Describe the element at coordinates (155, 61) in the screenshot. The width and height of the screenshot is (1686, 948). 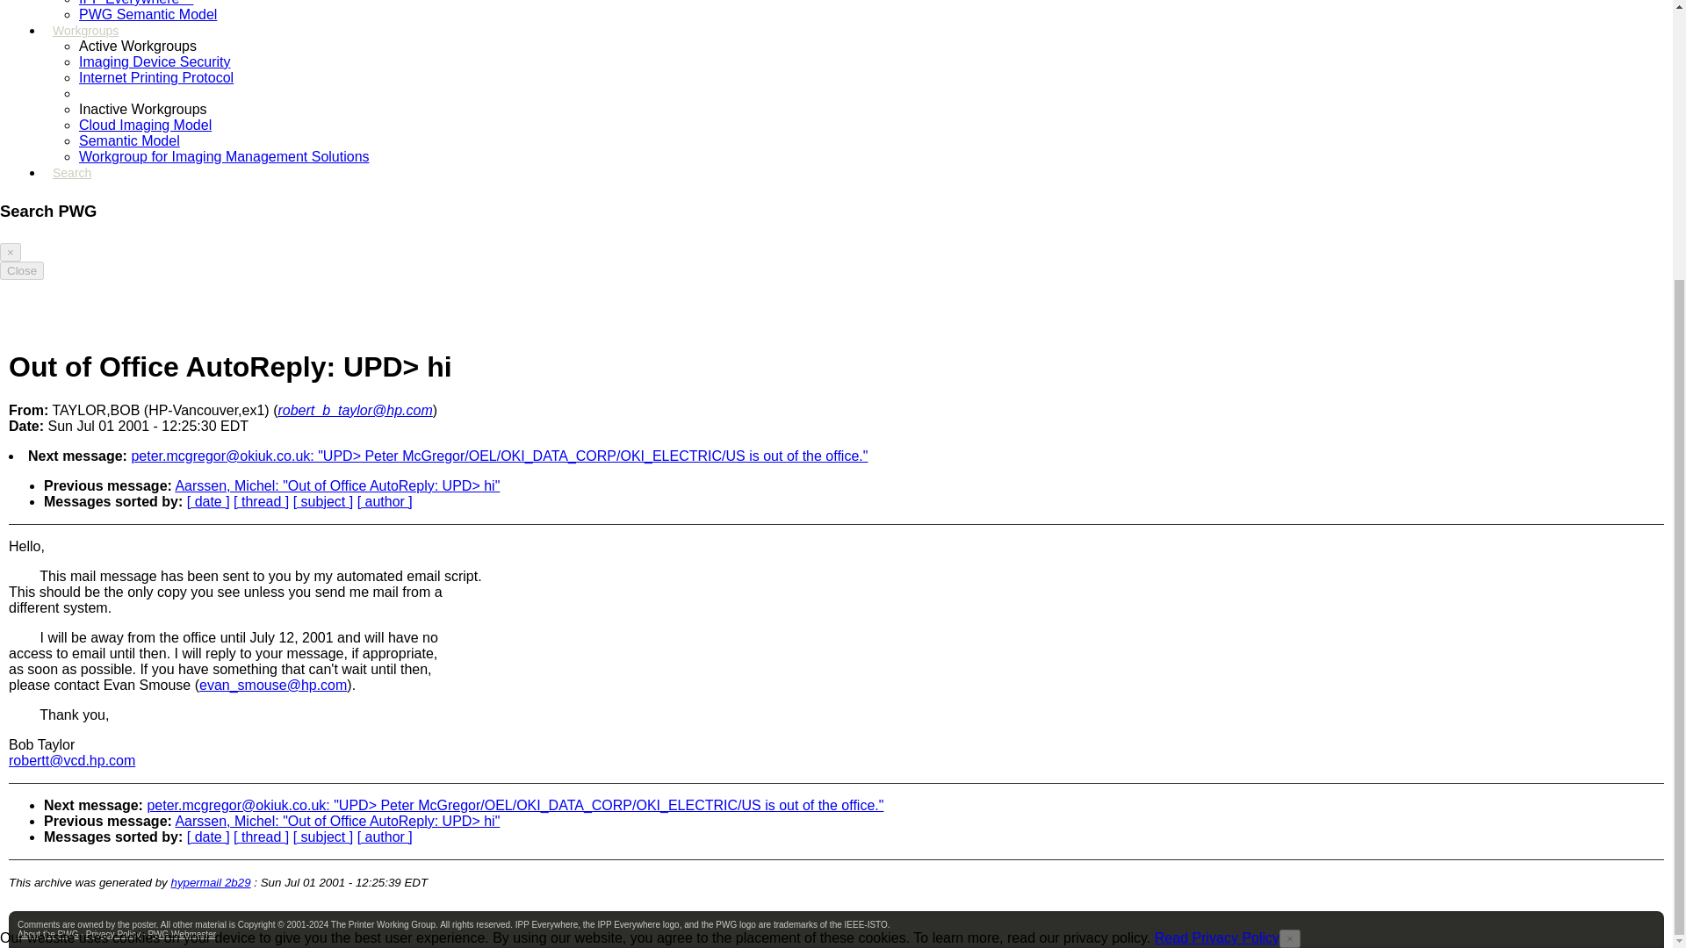
I see `Imaging Device Security` at that location.